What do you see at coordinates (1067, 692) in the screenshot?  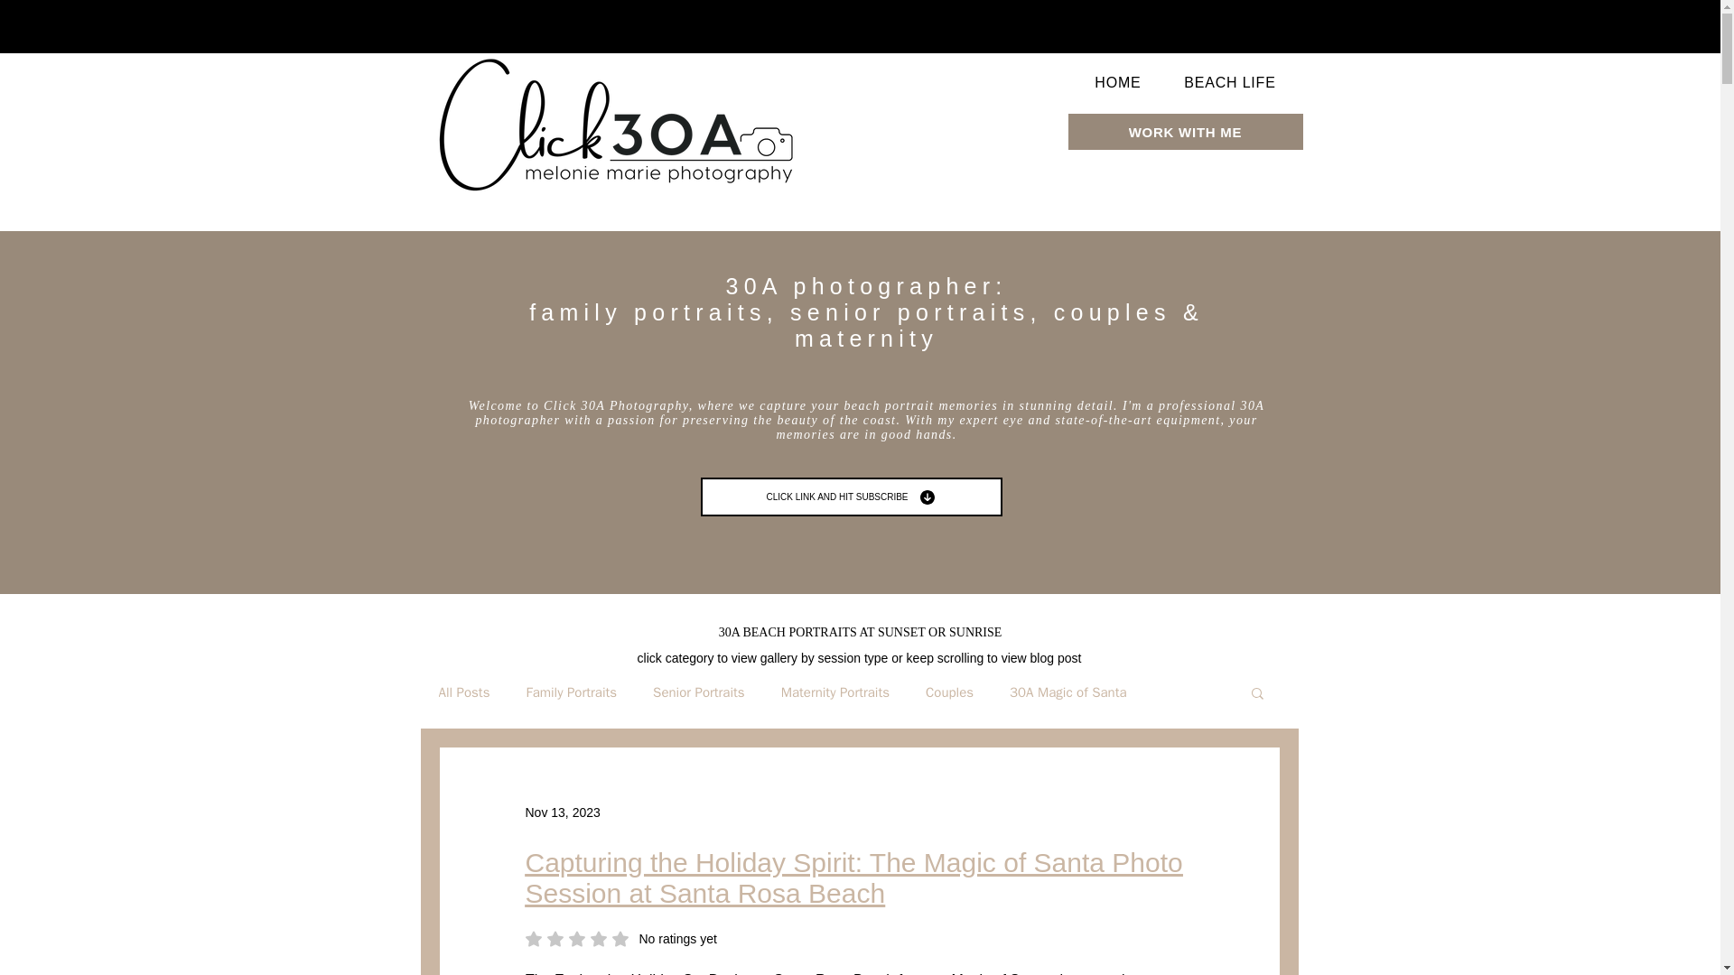 I see `30A Magic of Santa` at bounding box center [1067, 692].